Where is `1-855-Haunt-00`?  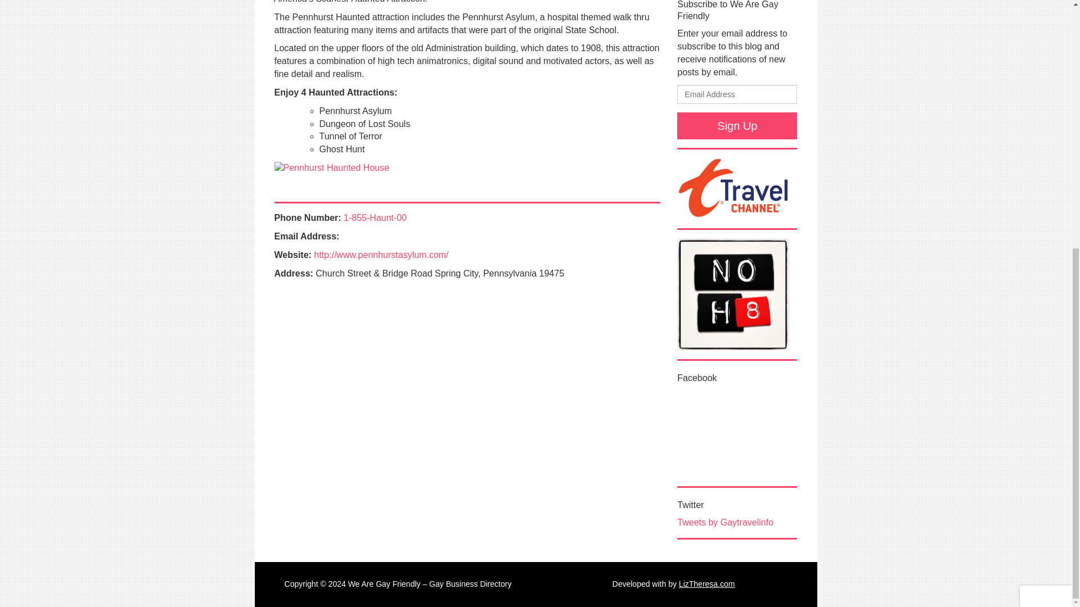
1-855-Haunt-00 is located at coordinates (375, 218).